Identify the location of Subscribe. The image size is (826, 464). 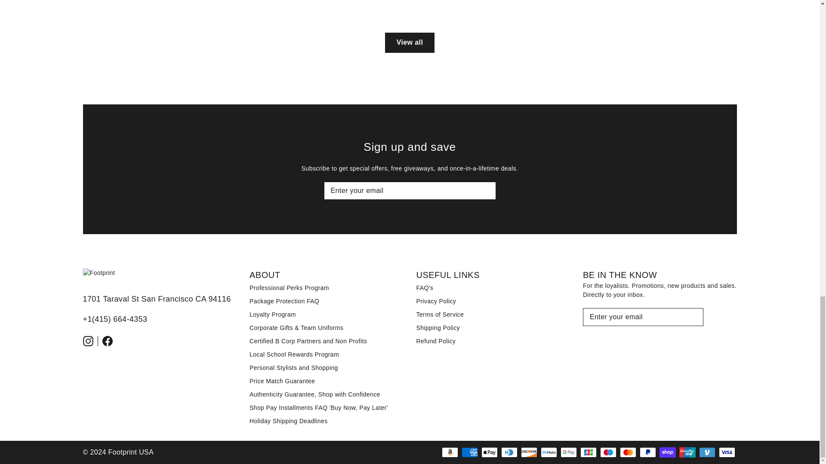
(488, 189).